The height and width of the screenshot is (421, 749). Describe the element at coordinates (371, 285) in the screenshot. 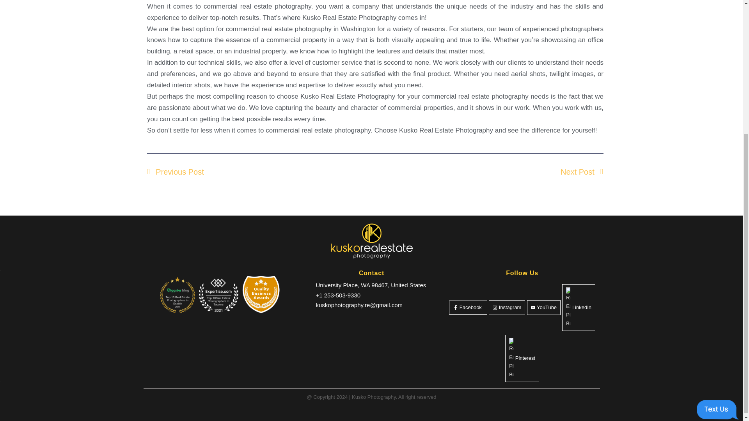

I see `University Place, WA 98467, United States` at that location.